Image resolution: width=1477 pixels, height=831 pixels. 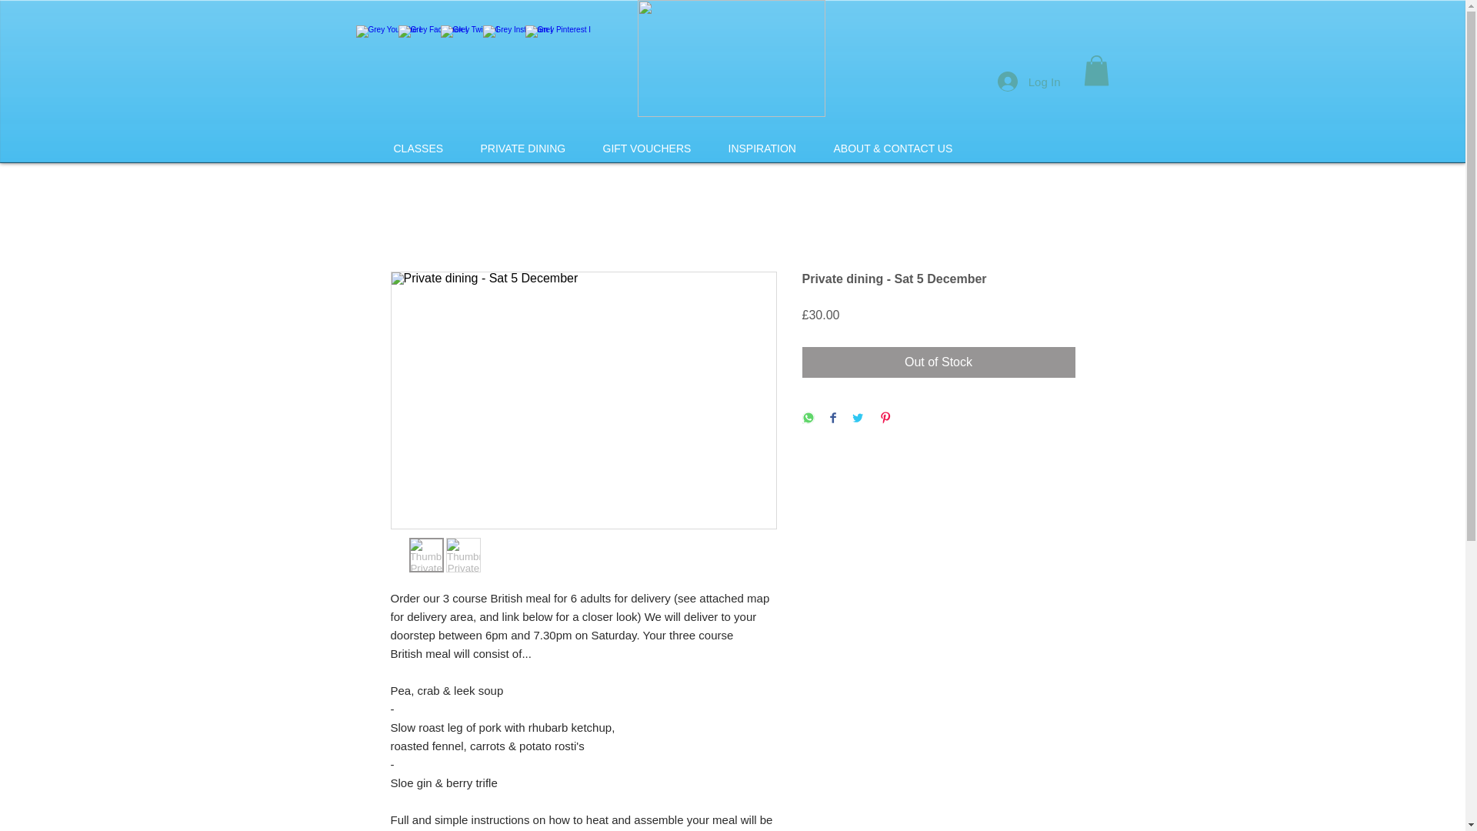 I want to click on Log In, so click(x=1029, y=82).